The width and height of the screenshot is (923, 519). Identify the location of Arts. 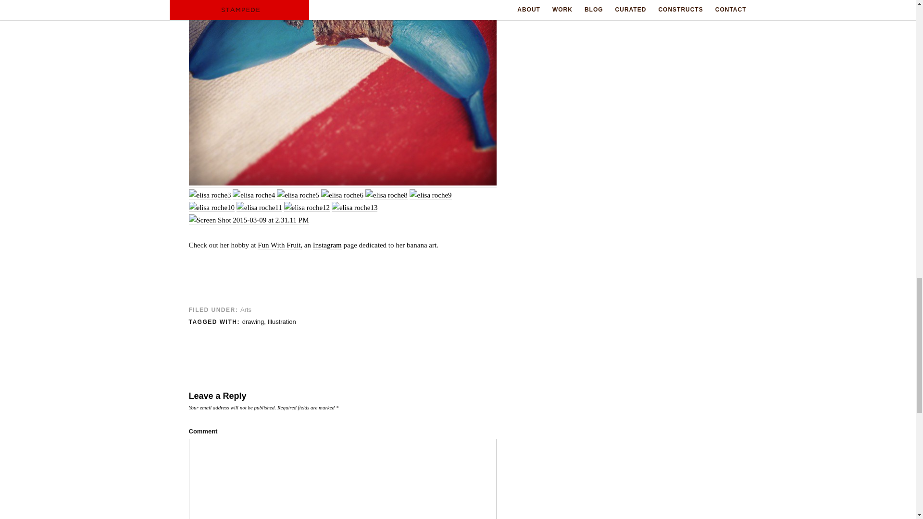
(245, 309).